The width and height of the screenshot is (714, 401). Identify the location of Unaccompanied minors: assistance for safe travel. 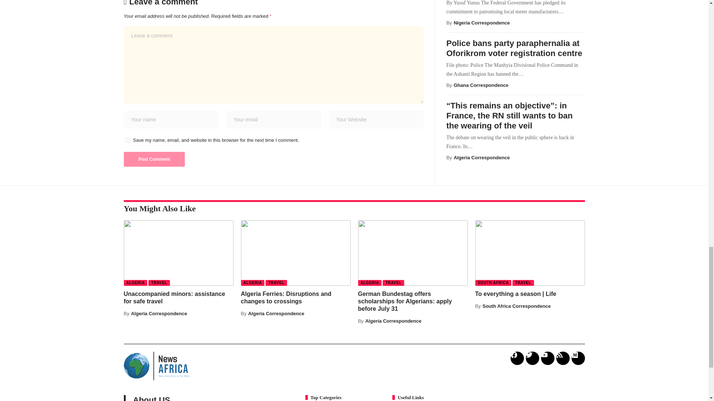
(178, 253).